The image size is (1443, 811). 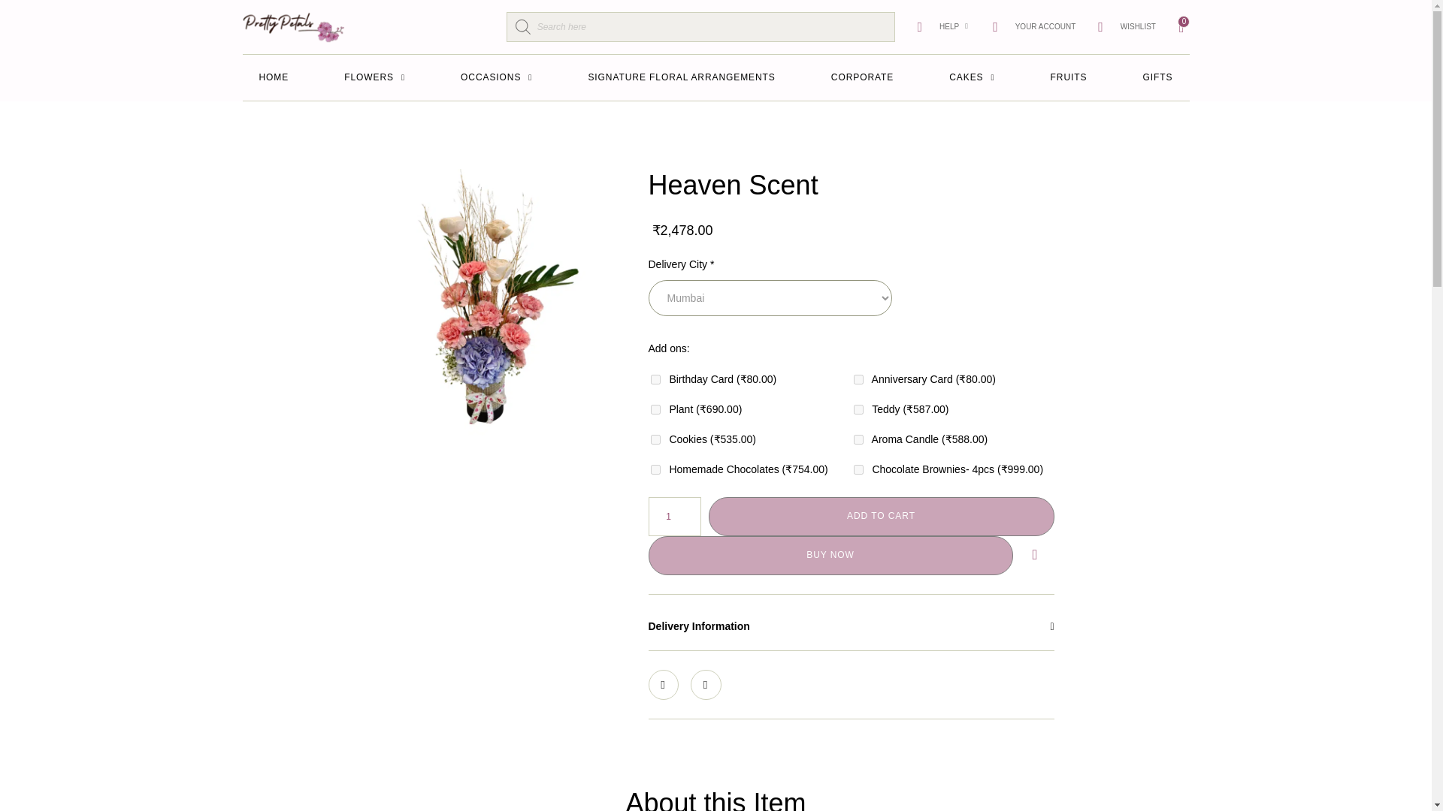 I want to click on required, so click(x=712, y=264).